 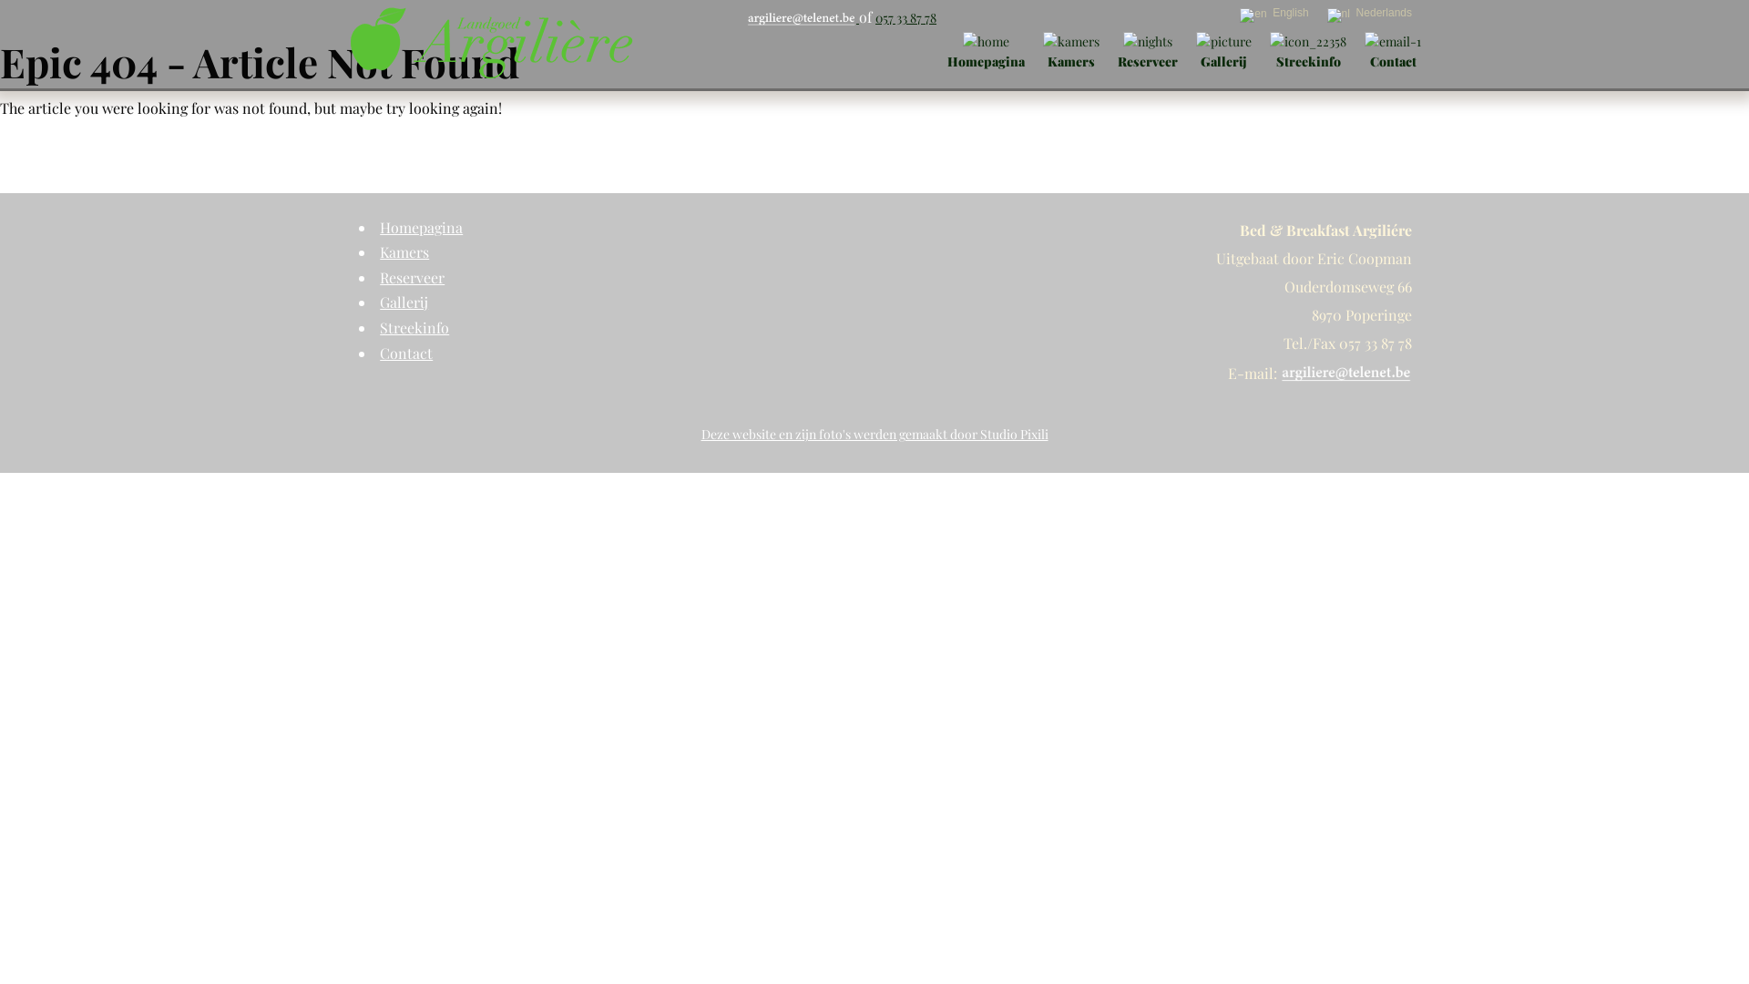 I want to click on Kamers, so click(x=404, y=251).